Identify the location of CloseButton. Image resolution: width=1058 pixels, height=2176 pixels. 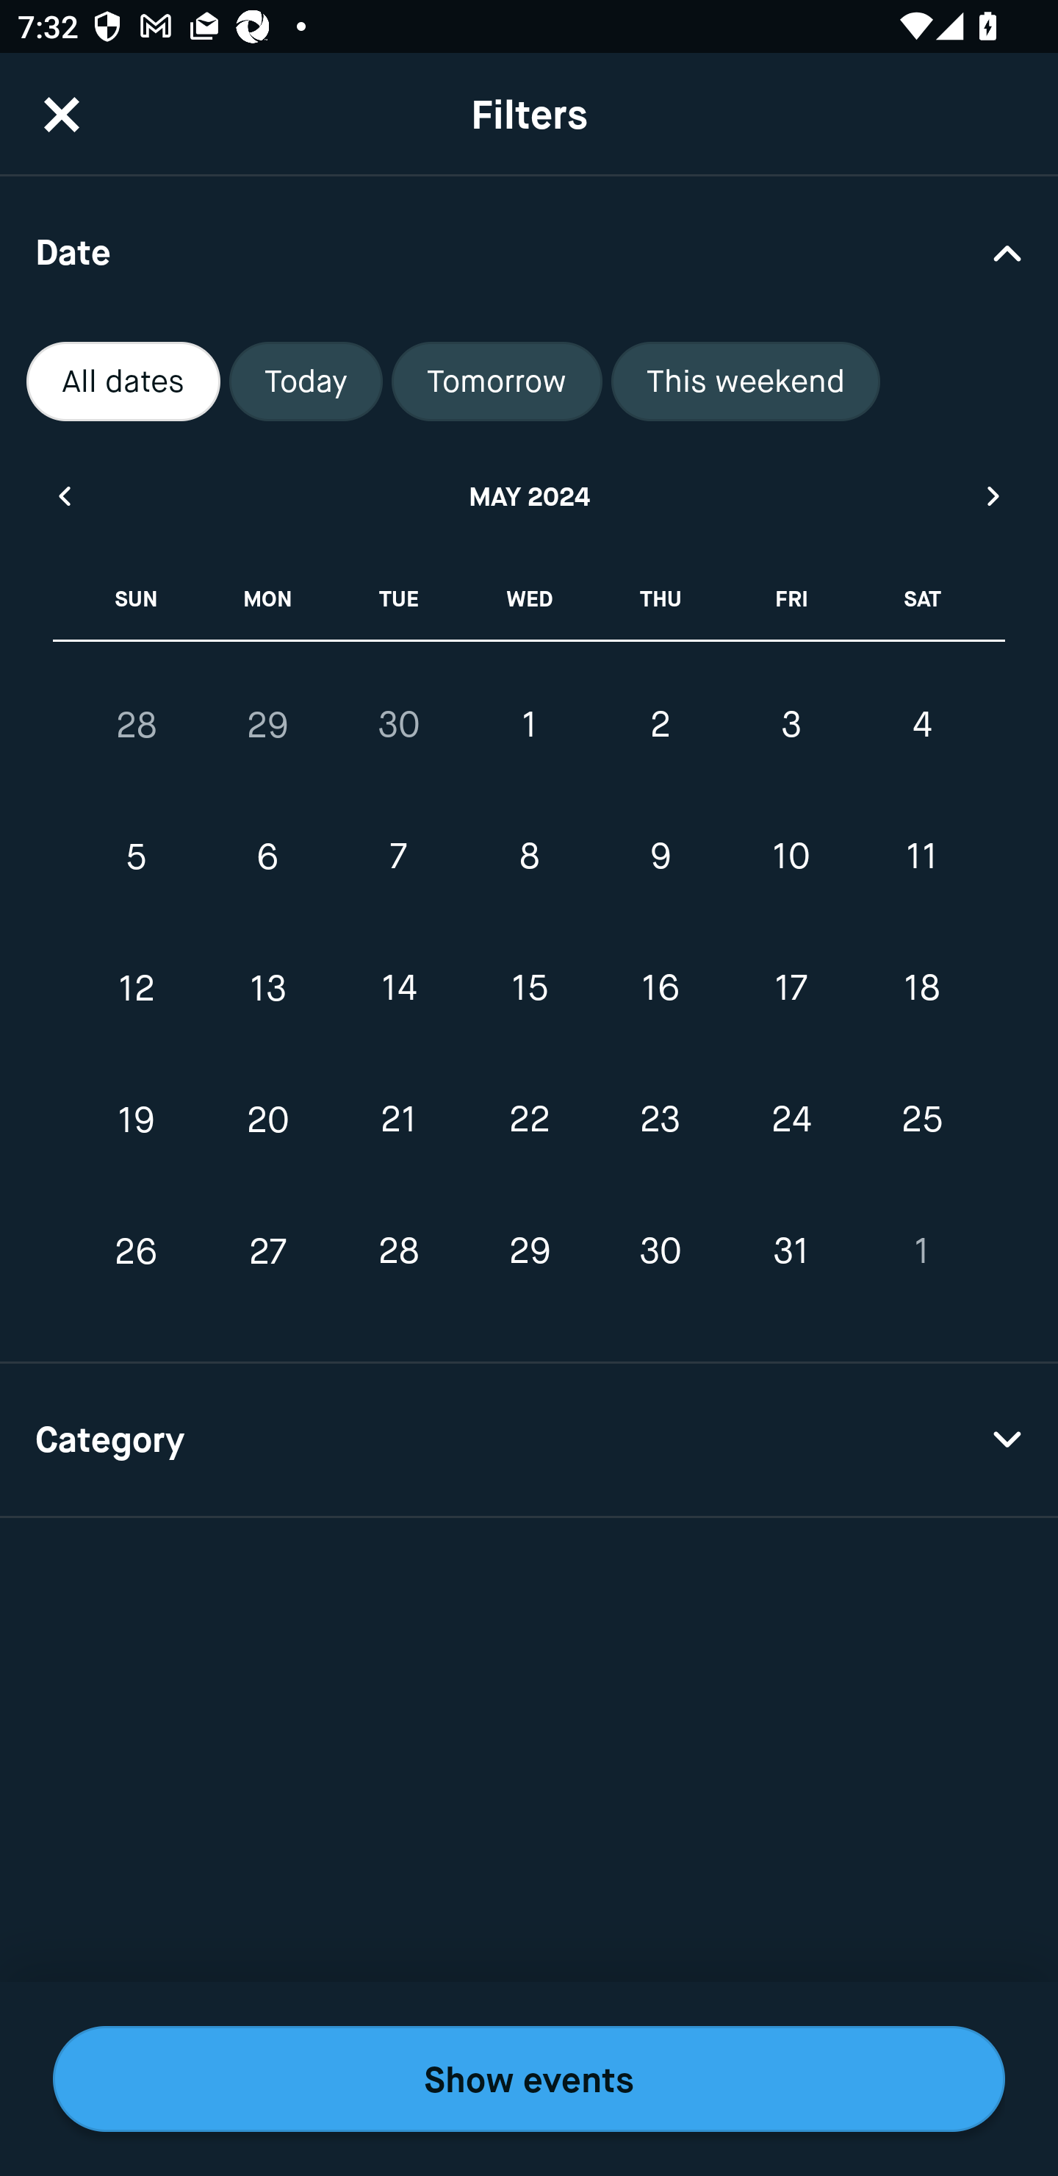
(62, 114).